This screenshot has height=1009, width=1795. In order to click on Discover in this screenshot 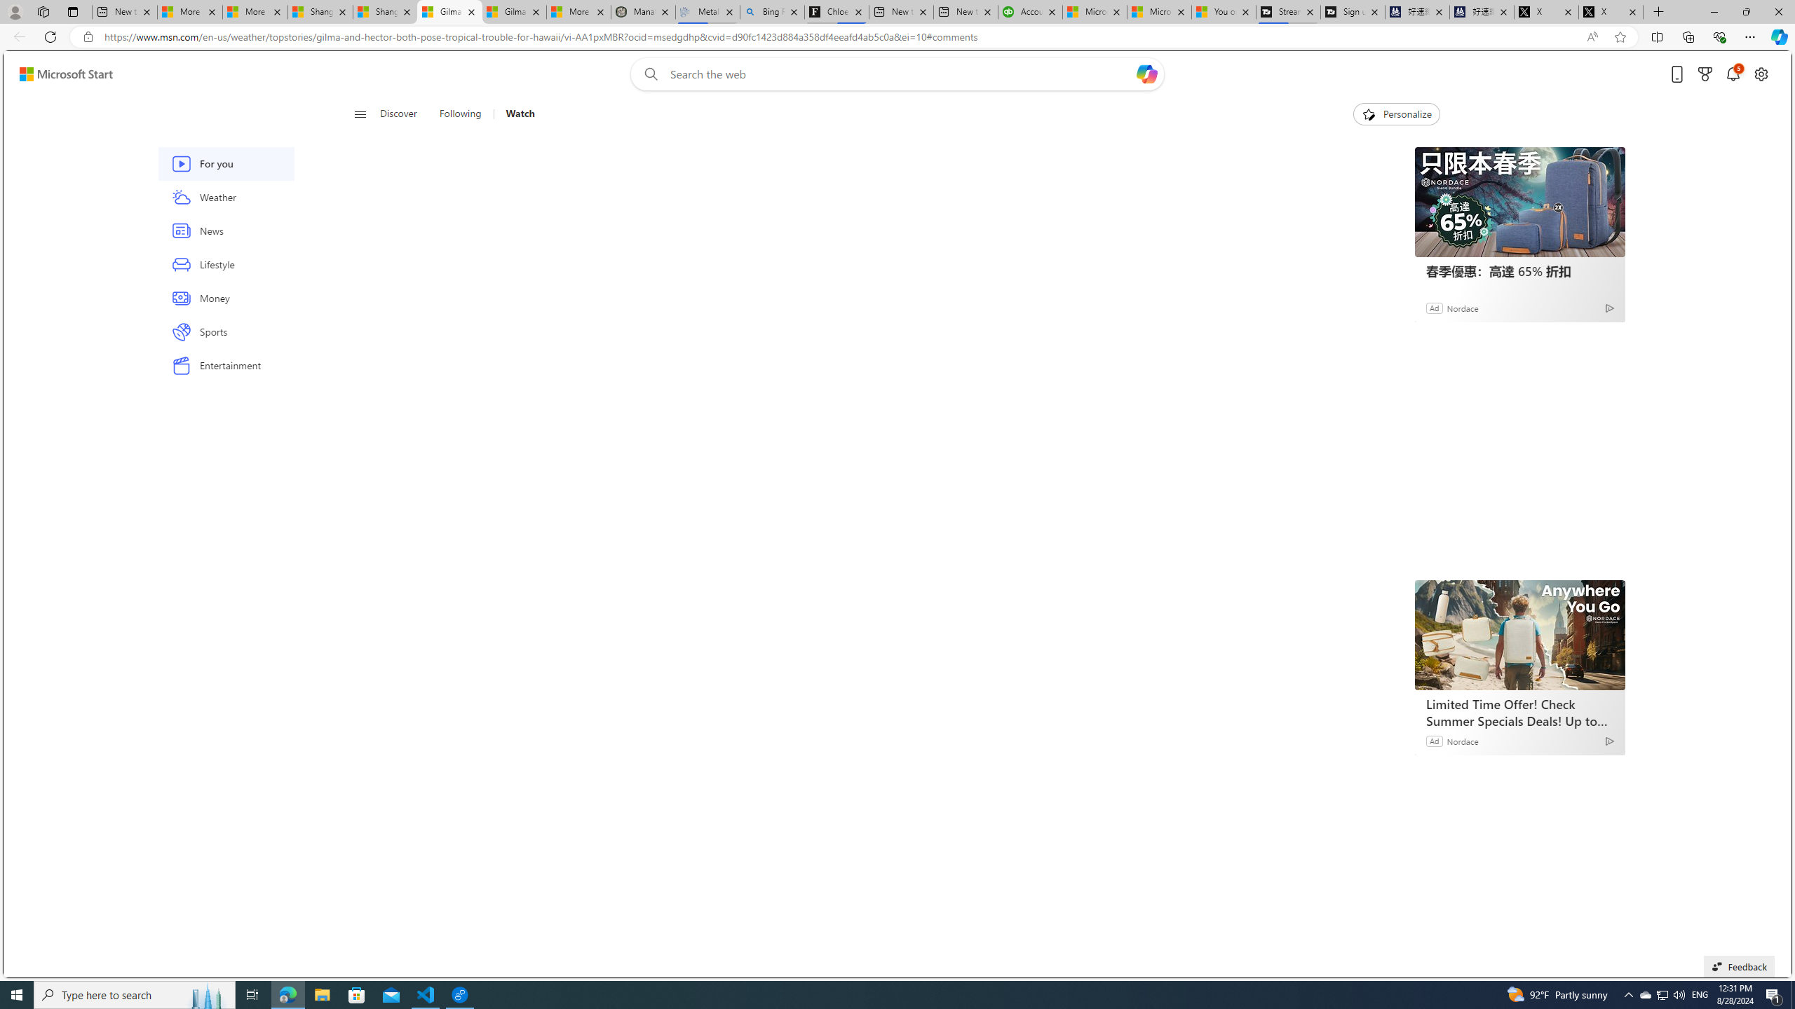, I will do `click(404, 114)`.